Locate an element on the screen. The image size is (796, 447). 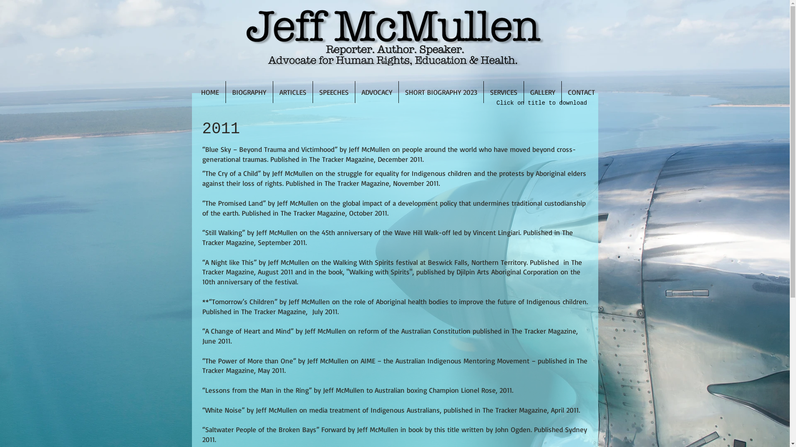
SERVICES is located at coordinates (503, 92).